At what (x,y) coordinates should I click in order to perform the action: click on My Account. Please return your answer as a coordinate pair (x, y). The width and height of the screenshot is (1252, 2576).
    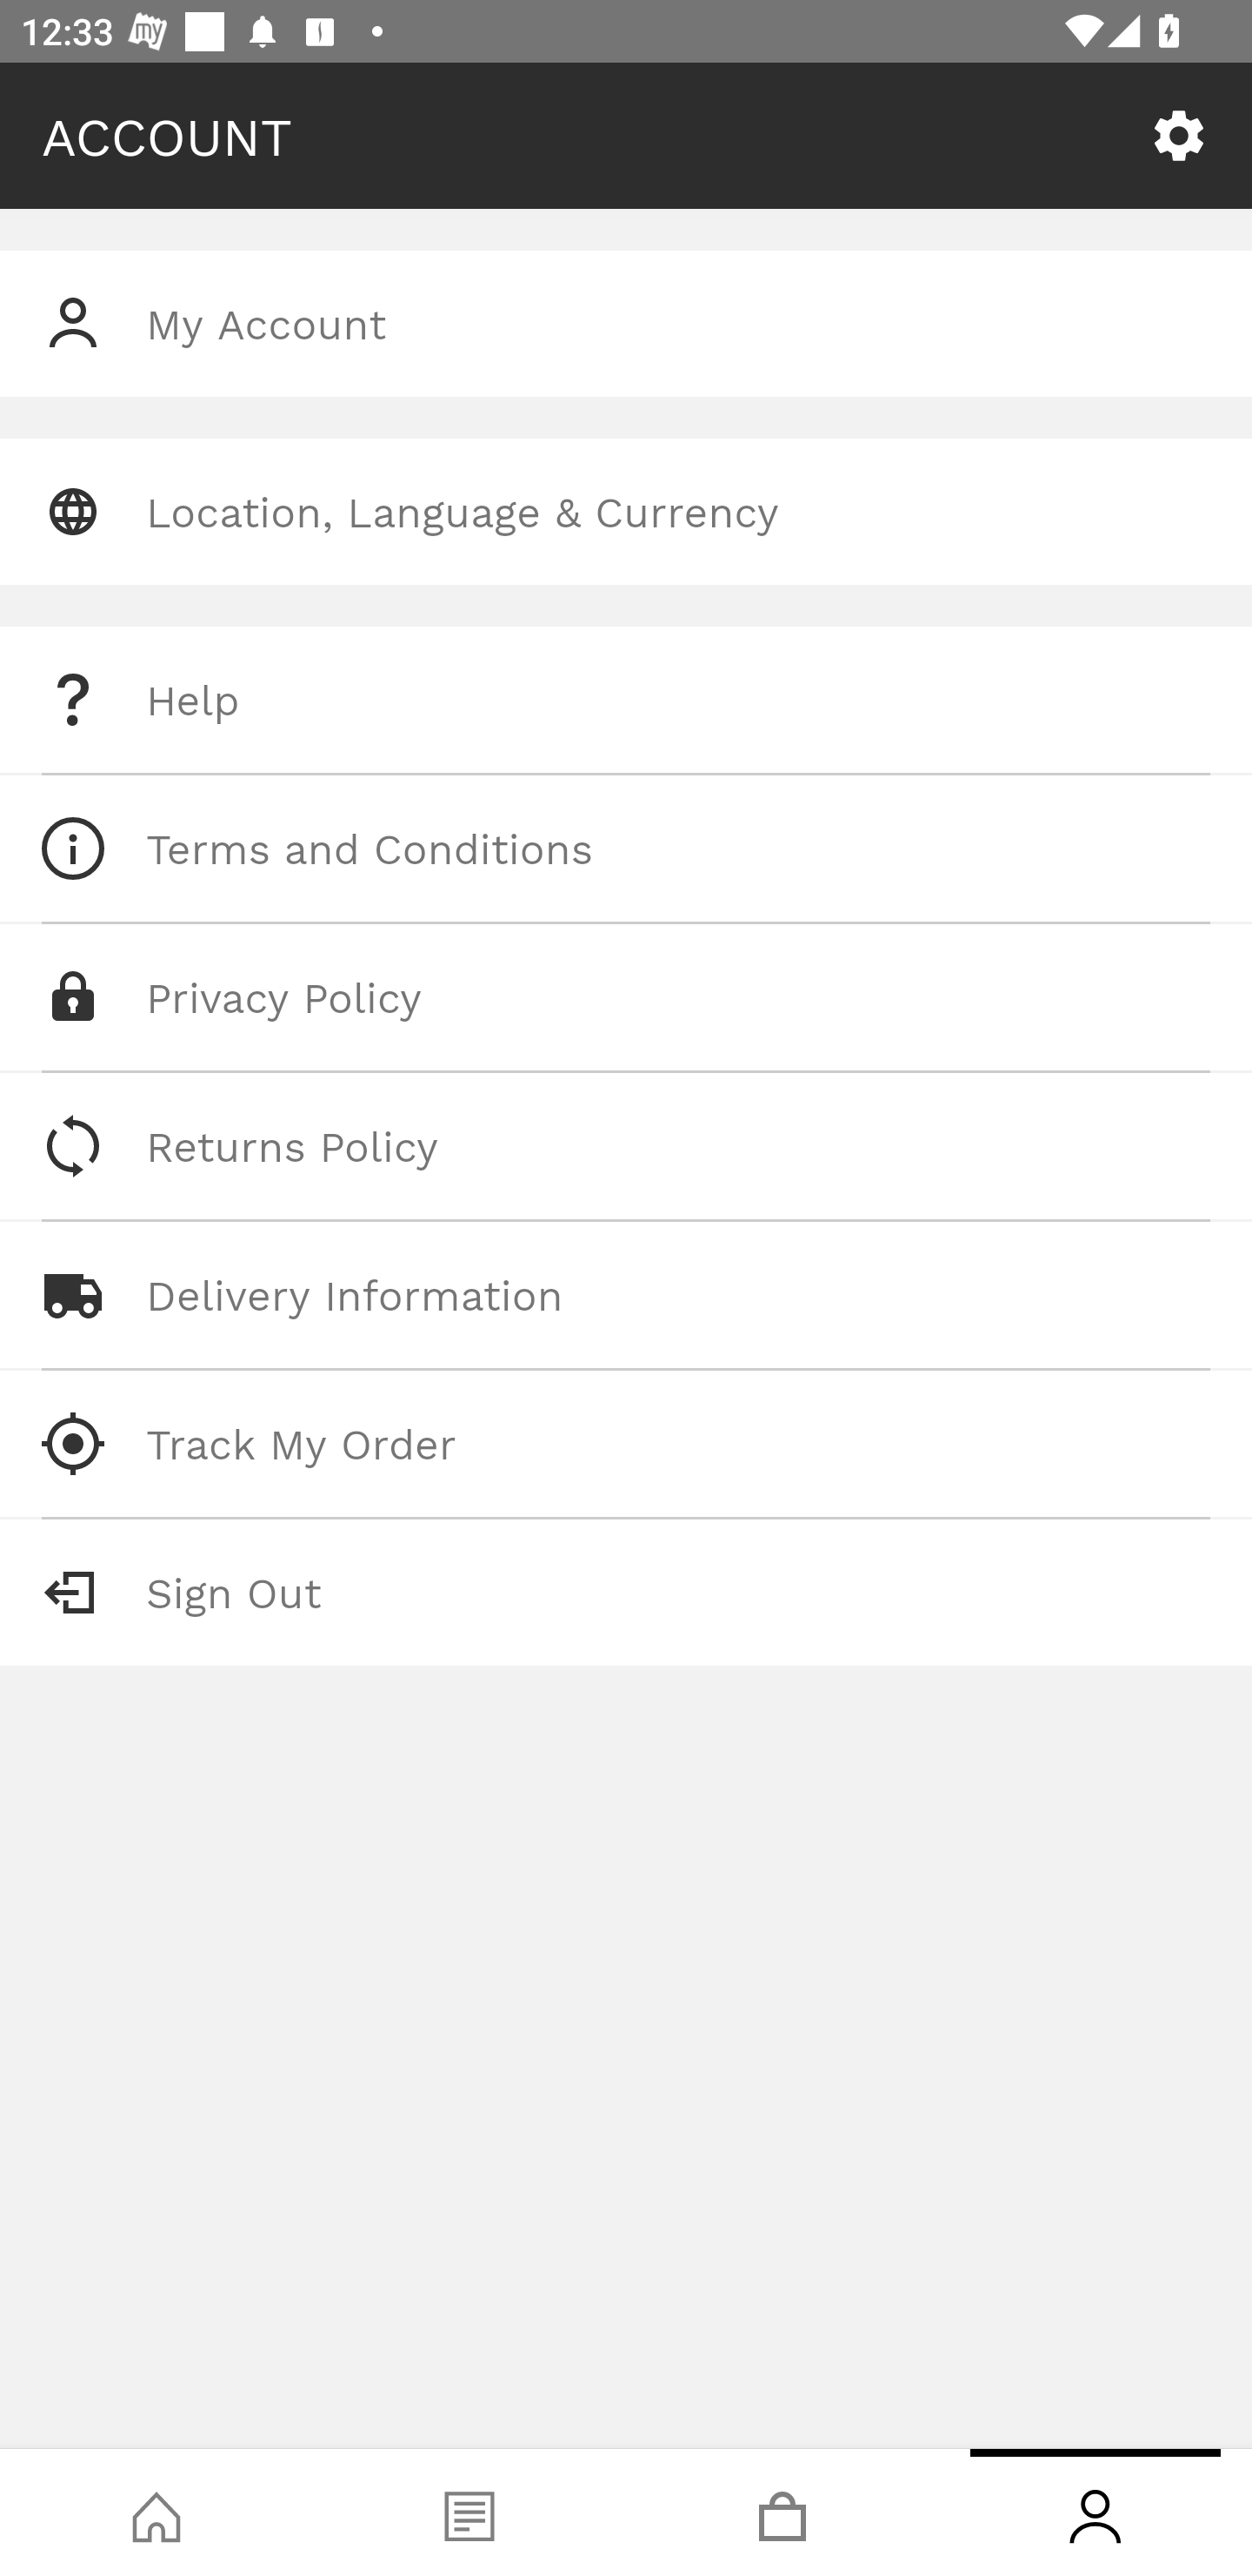
    Looking at the image, I should click on (626, 323).